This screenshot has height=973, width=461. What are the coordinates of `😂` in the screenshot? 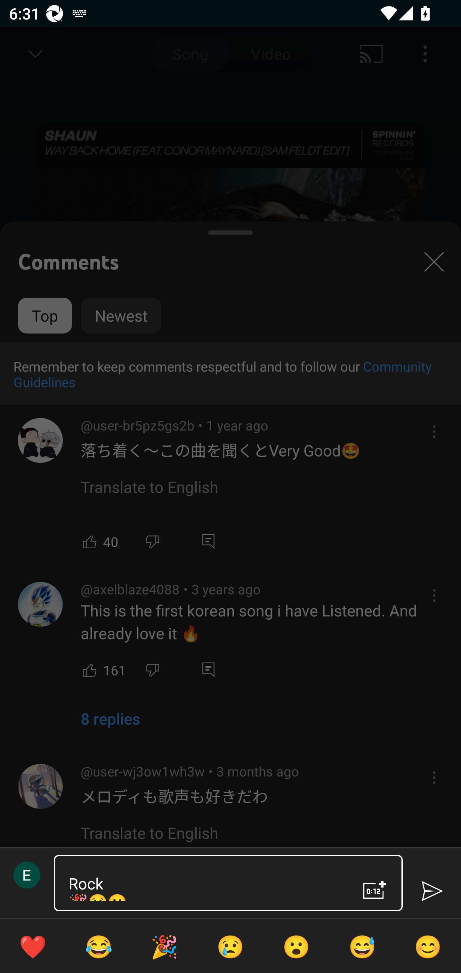 It's located at (99, 946).